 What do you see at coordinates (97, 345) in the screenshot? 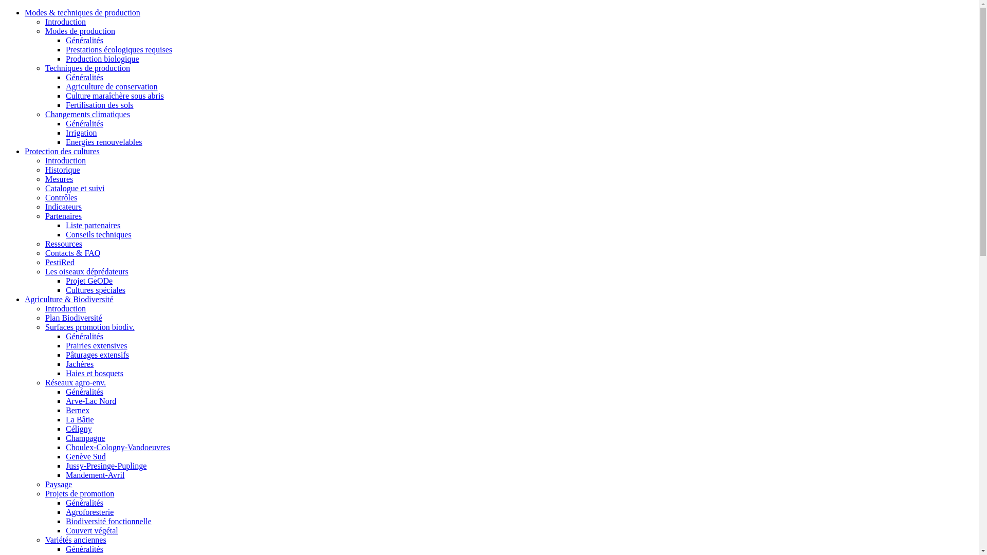
I see `Prairies extensives` at bounding box center [97, 345].